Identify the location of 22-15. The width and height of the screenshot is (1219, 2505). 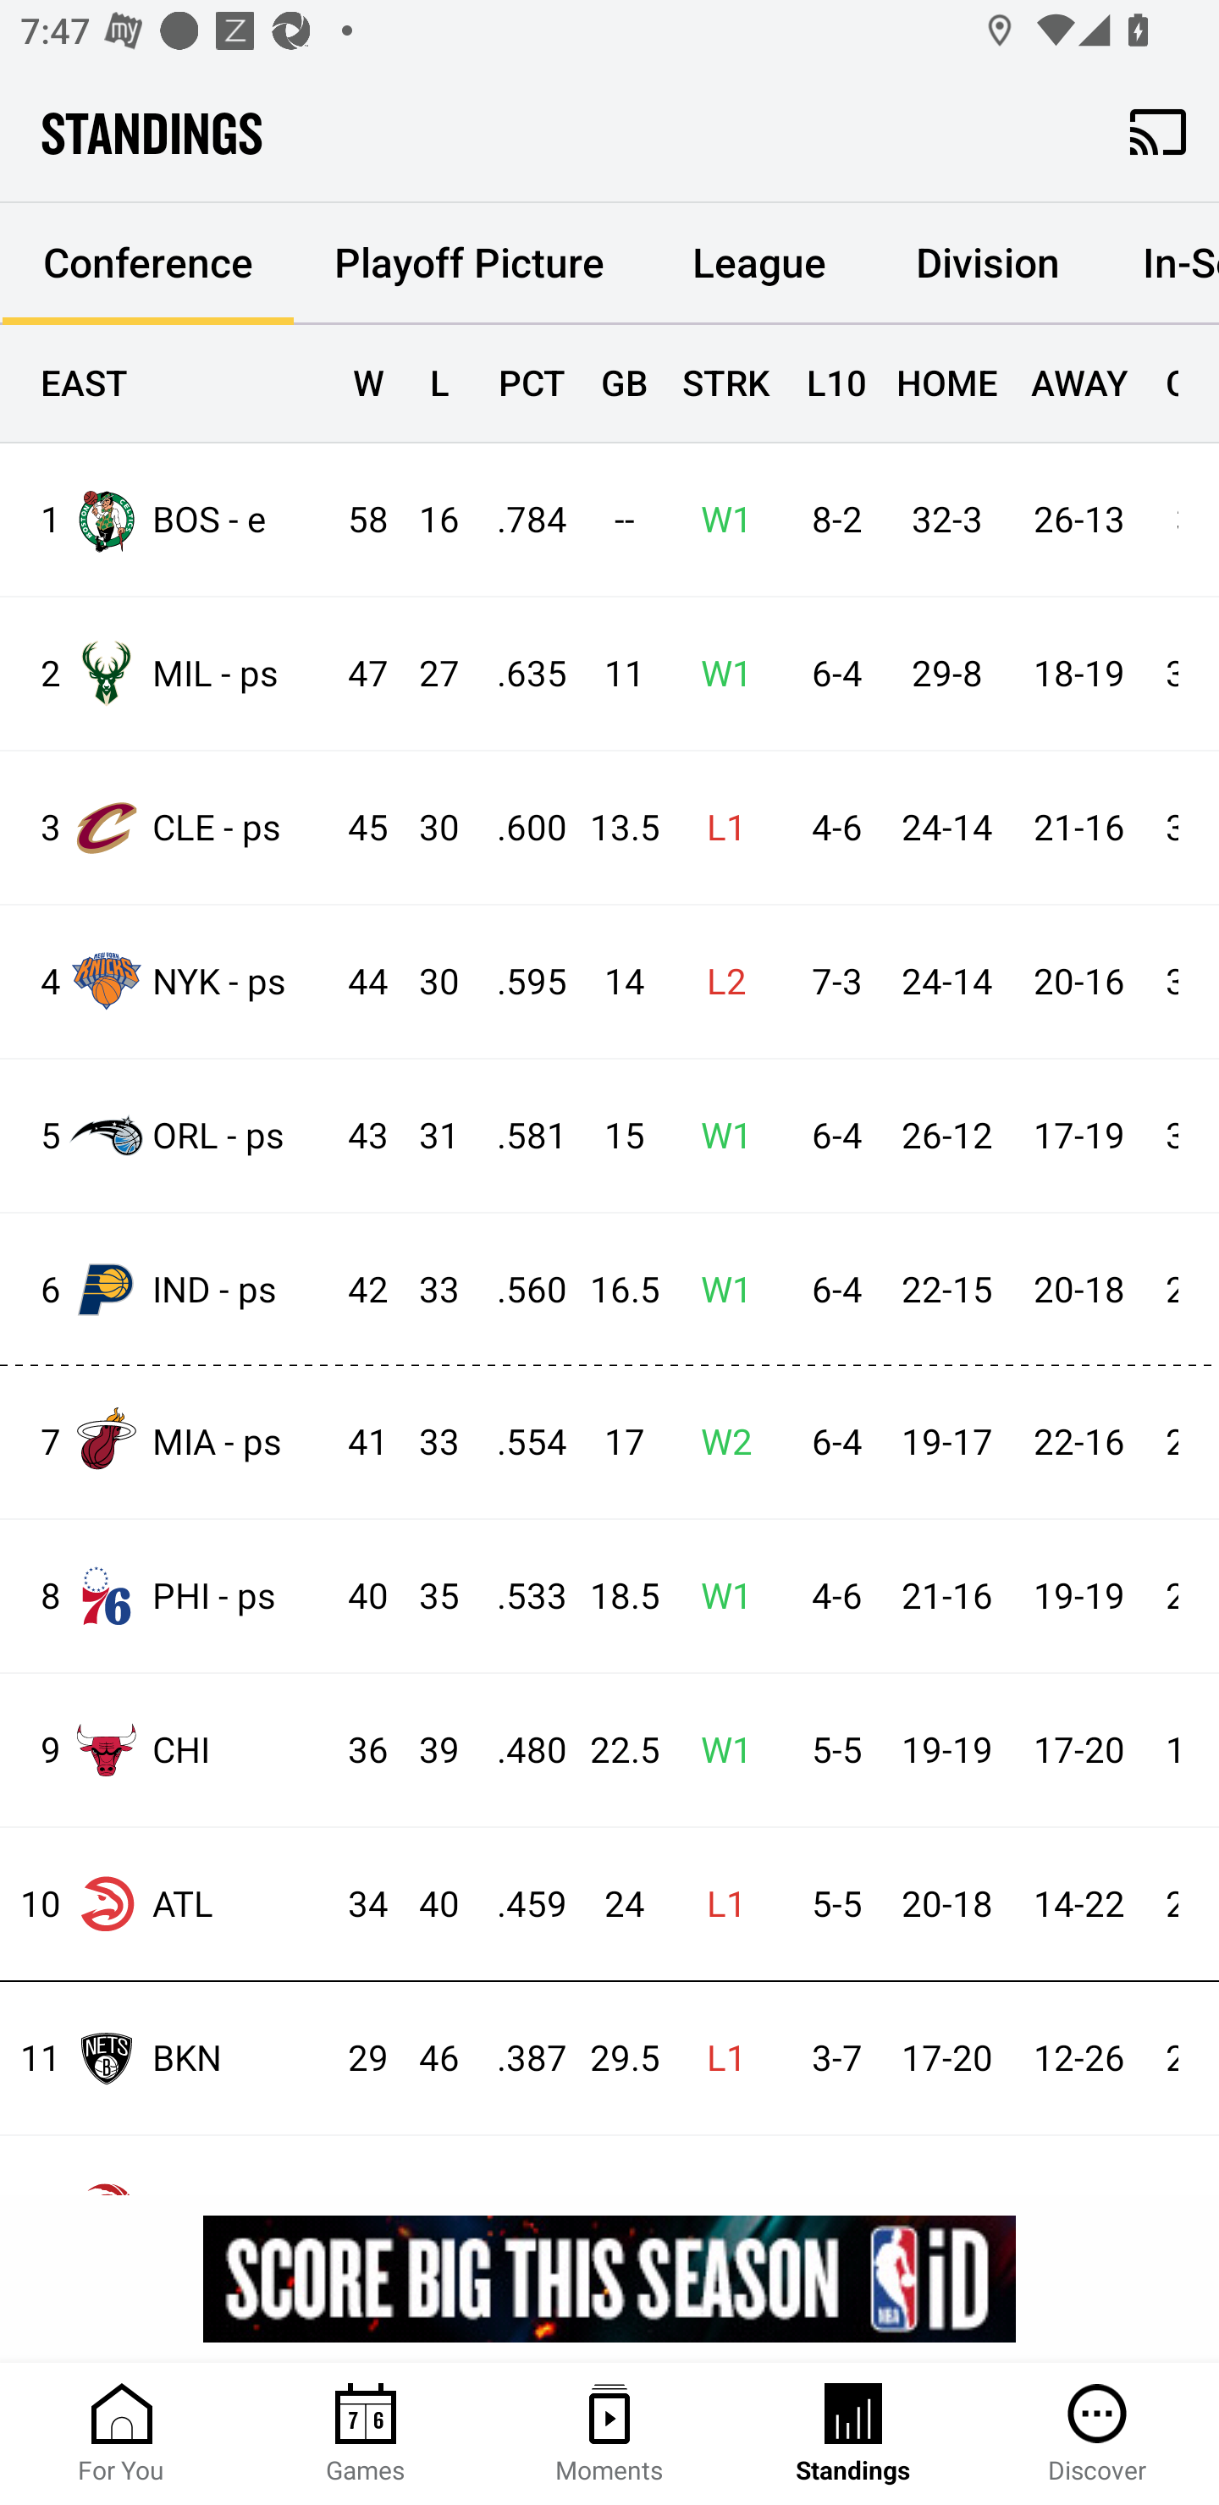
(946, 1291).